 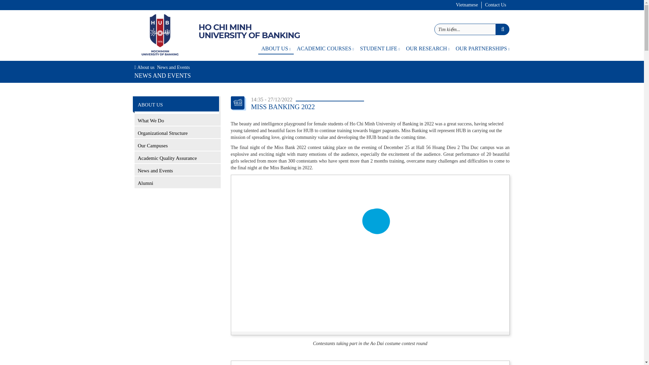 What do you see at coordinates (325, 49) in the screenshot?
I see `ACADEMIC COURSES` at bounding box center [325, 49].